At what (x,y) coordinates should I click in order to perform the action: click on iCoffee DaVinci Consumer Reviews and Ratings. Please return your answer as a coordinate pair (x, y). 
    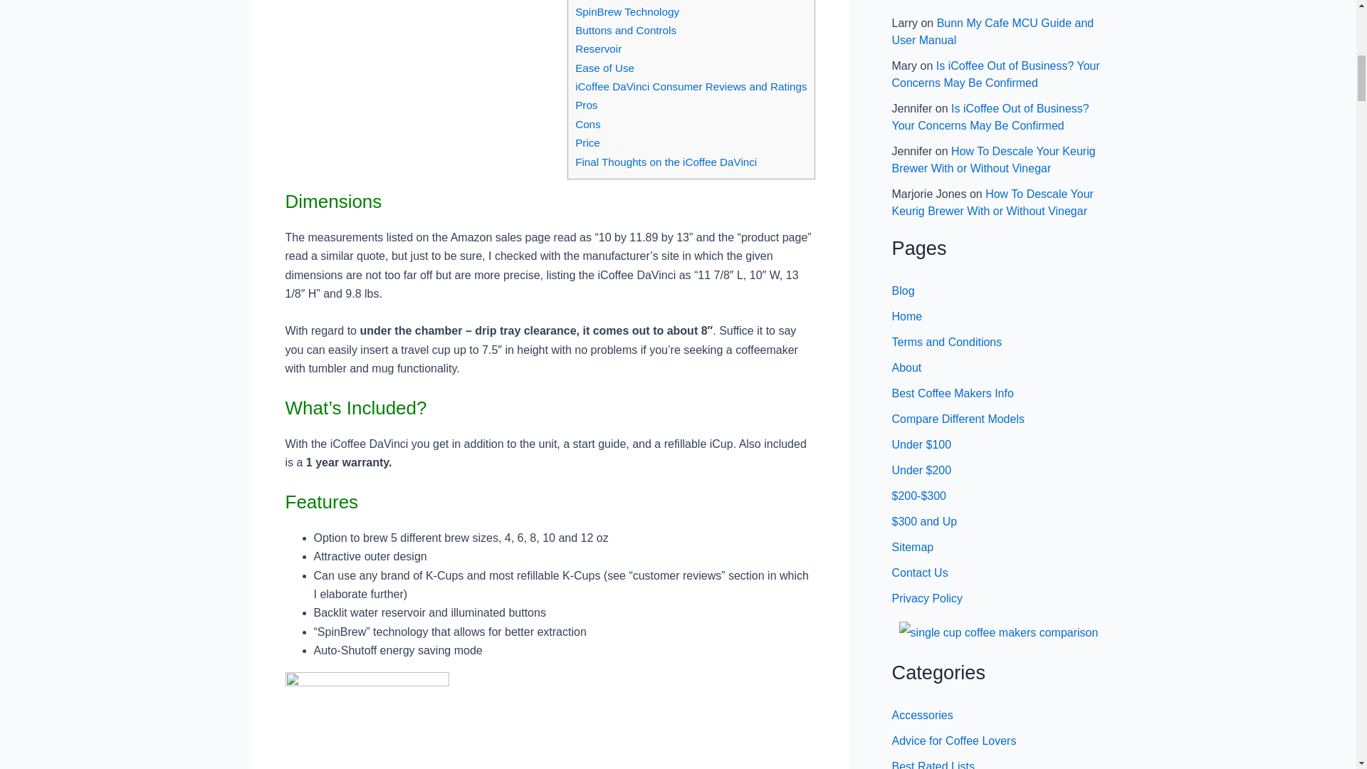
    Looking at the image, I should click on (691, 86).